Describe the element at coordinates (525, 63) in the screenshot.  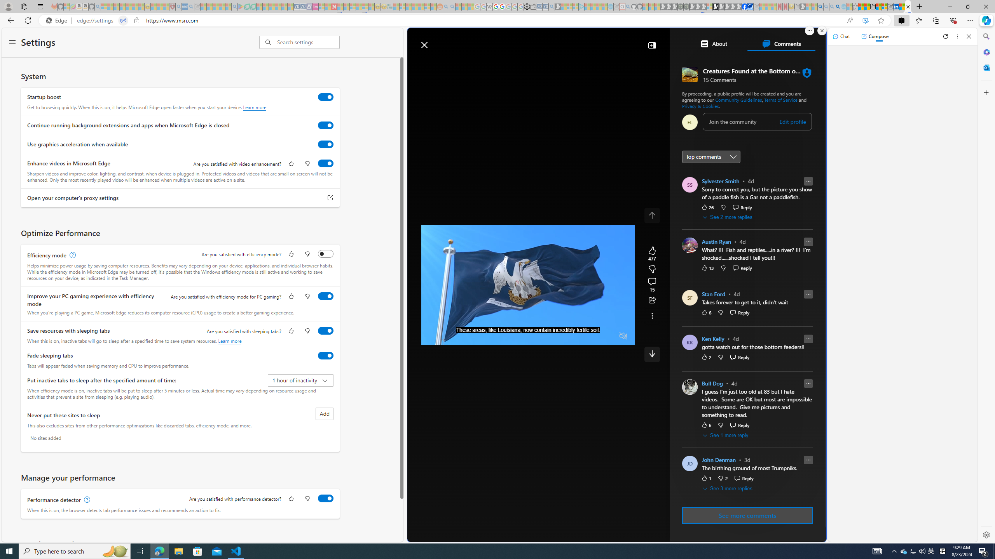
I see `Watch` at that location.